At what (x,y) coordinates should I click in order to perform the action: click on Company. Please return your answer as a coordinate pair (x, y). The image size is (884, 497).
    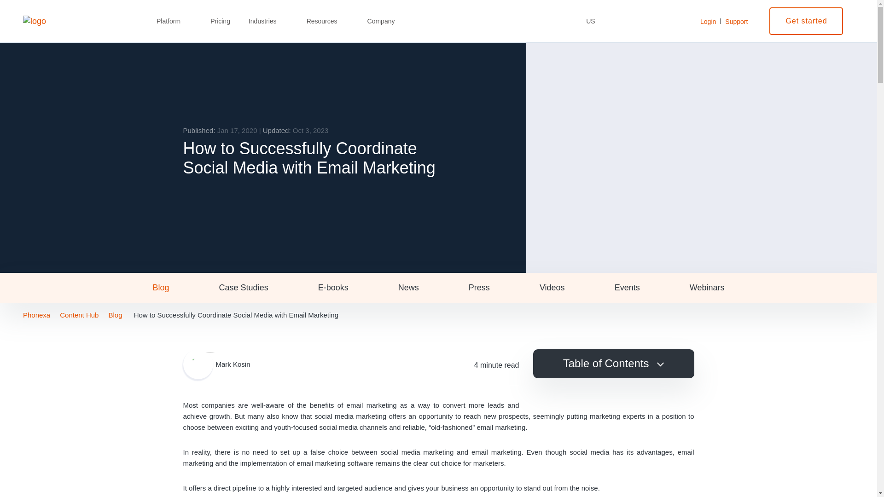
    Looking at the image, I should click on (387, 21).